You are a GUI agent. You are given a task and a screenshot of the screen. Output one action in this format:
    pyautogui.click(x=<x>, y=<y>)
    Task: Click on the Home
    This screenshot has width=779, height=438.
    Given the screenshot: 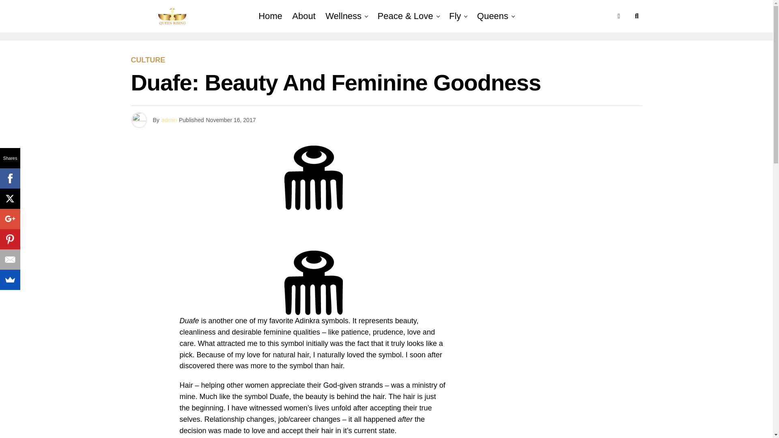 What is the action you would take?
    pyautogui.click(x=270, y=16)
    